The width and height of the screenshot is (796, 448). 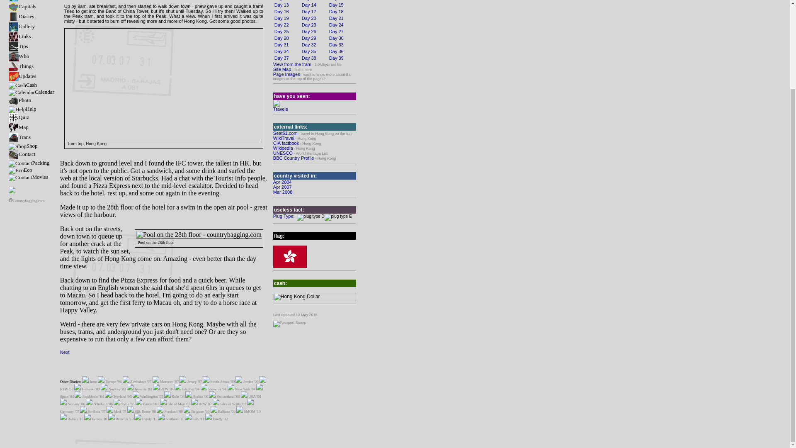 What do you see at coordinates (90, 389) in the screenshot?
I see `Helsinki '03` at bounding box center [90, 389].